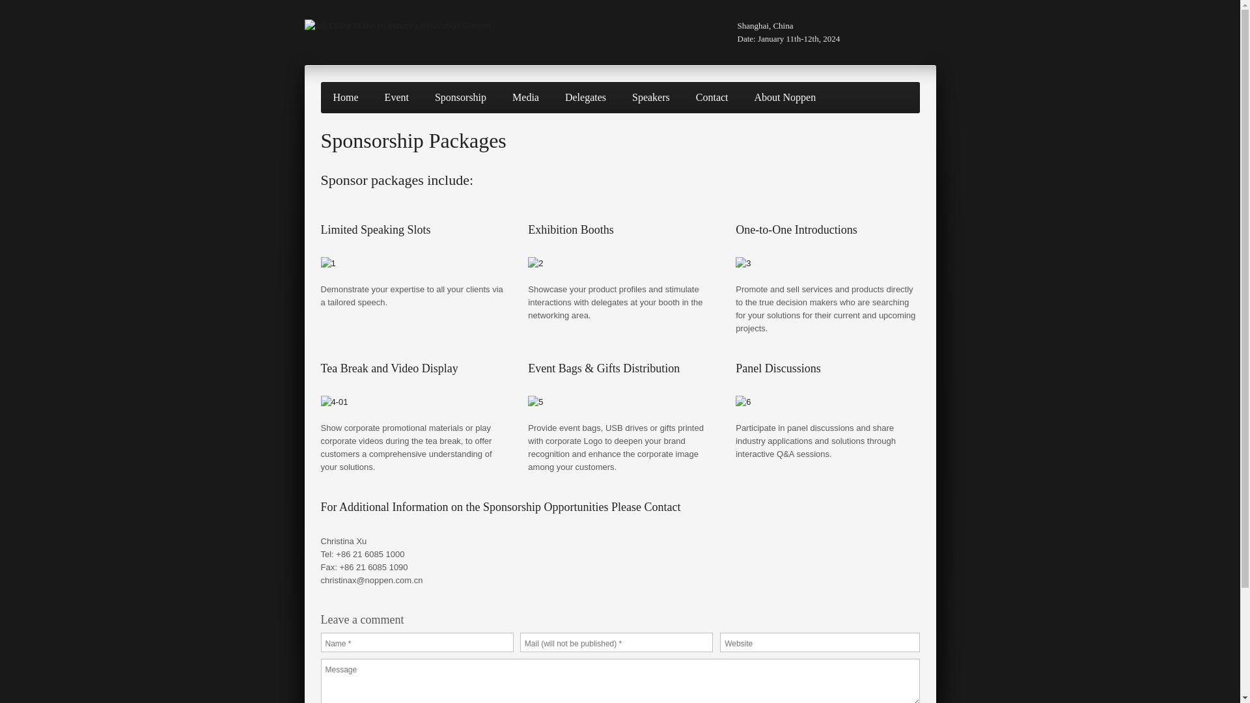 The width and height of the screenshot is (1250, 703). I want to click on Sponsorship, so click(460, 97).